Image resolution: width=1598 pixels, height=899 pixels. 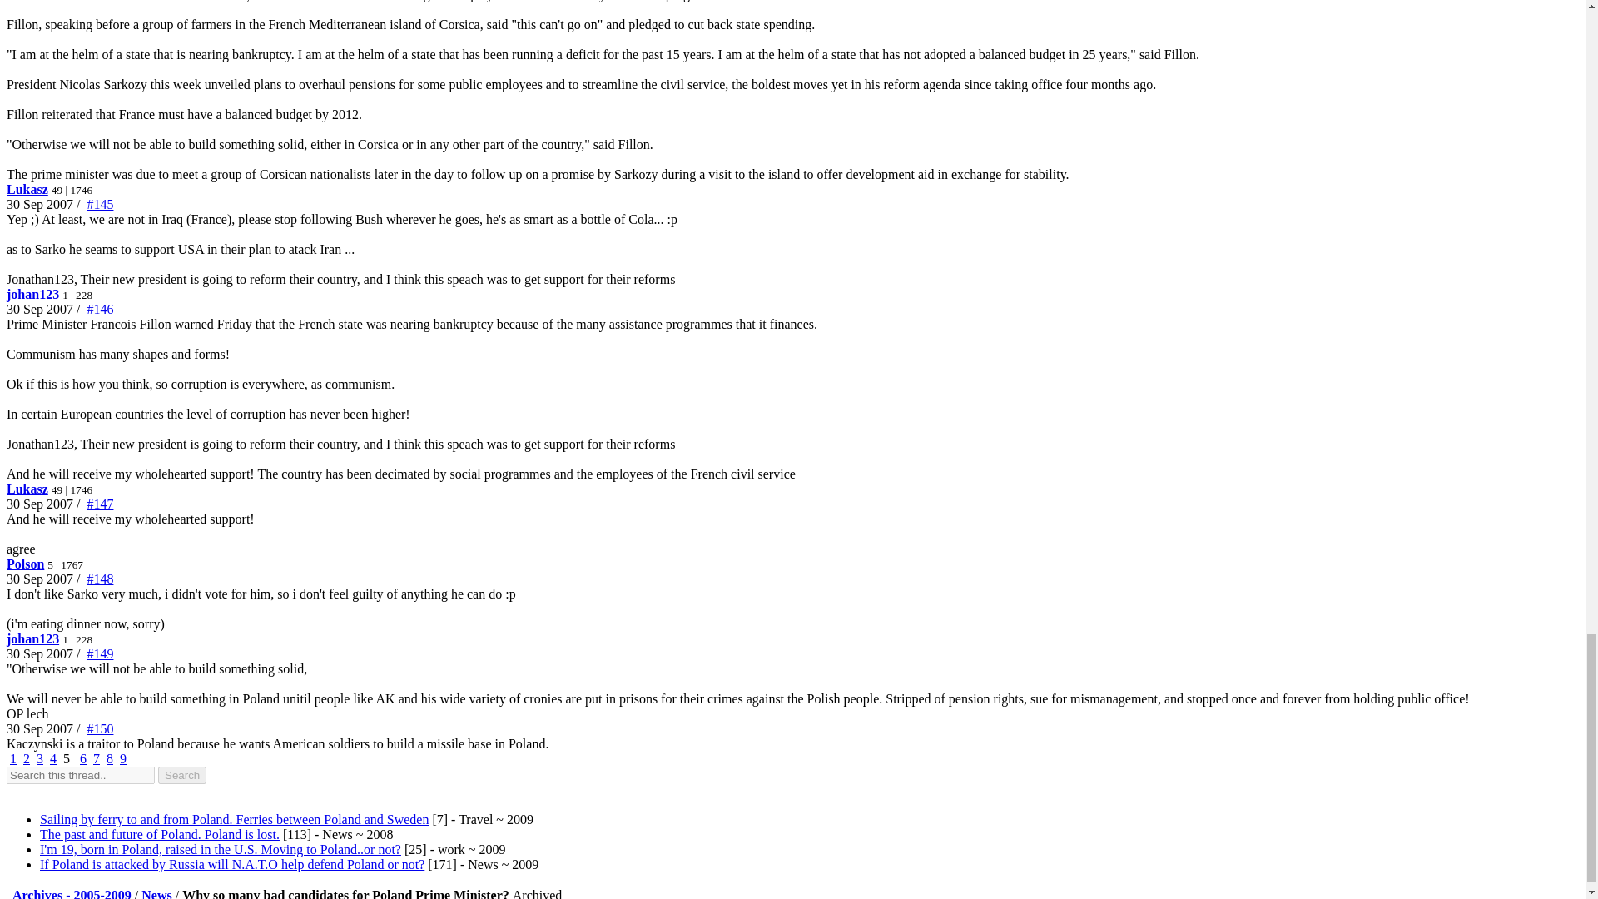 I want to click on Search, so click(x=181, y=775).